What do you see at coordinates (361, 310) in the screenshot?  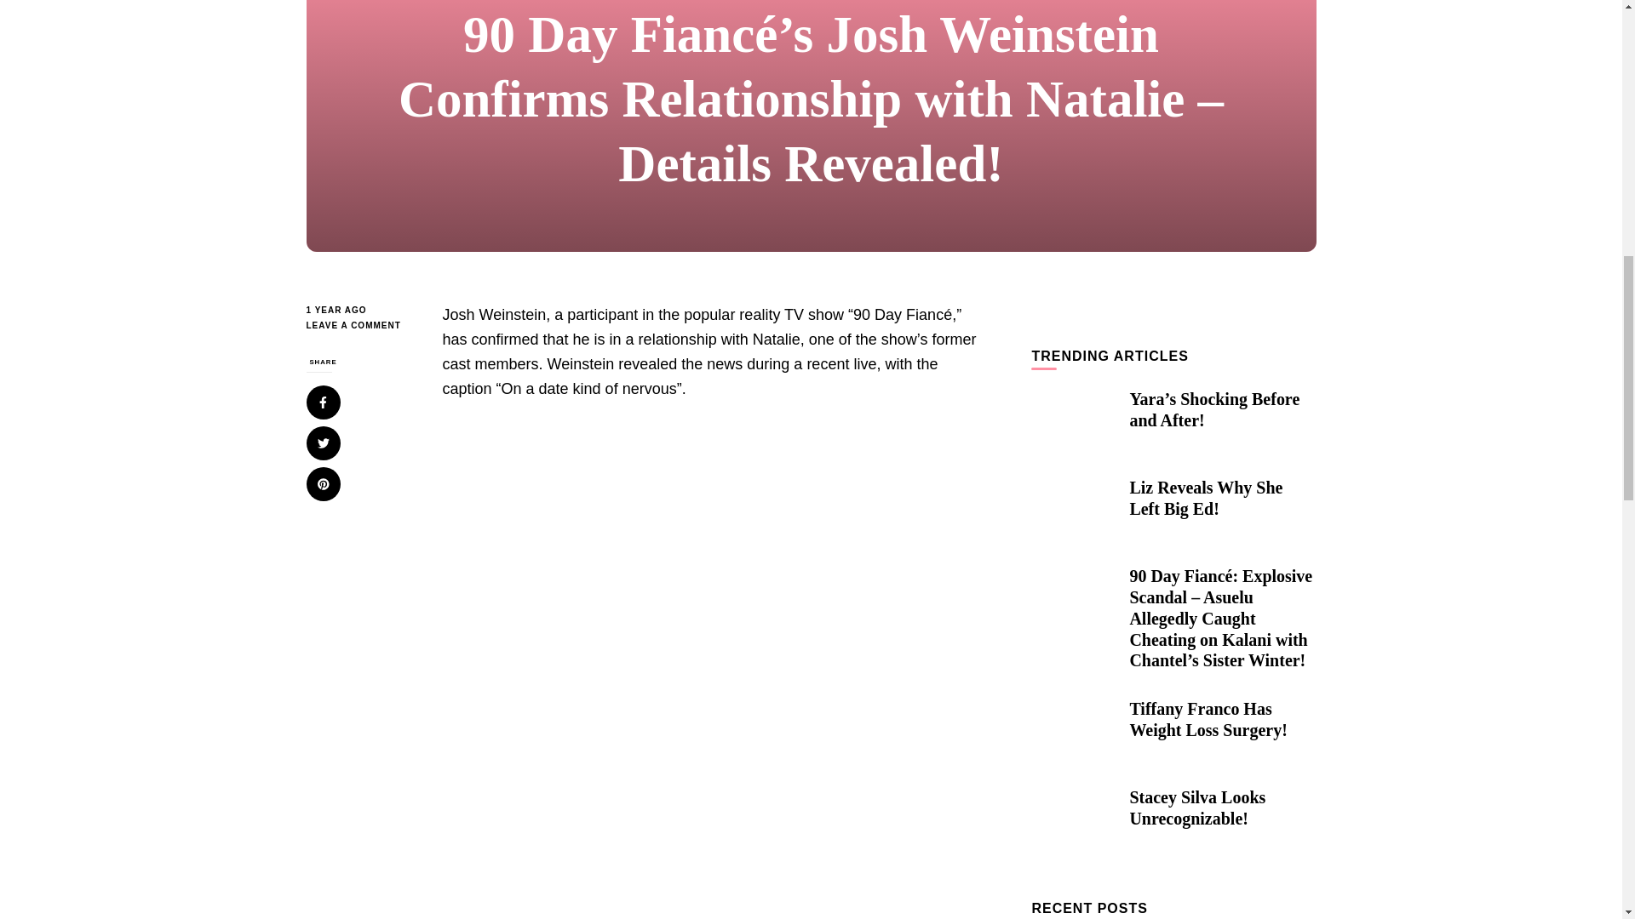 I see `1 YEAR AGO` at bounding box center [361, 310].